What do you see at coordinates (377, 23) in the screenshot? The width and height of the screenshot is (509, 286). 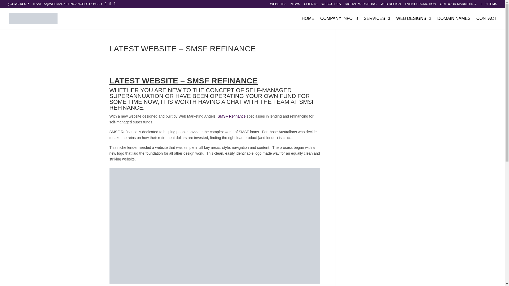 I see `SERVICES` at bounding box center [377, 23].